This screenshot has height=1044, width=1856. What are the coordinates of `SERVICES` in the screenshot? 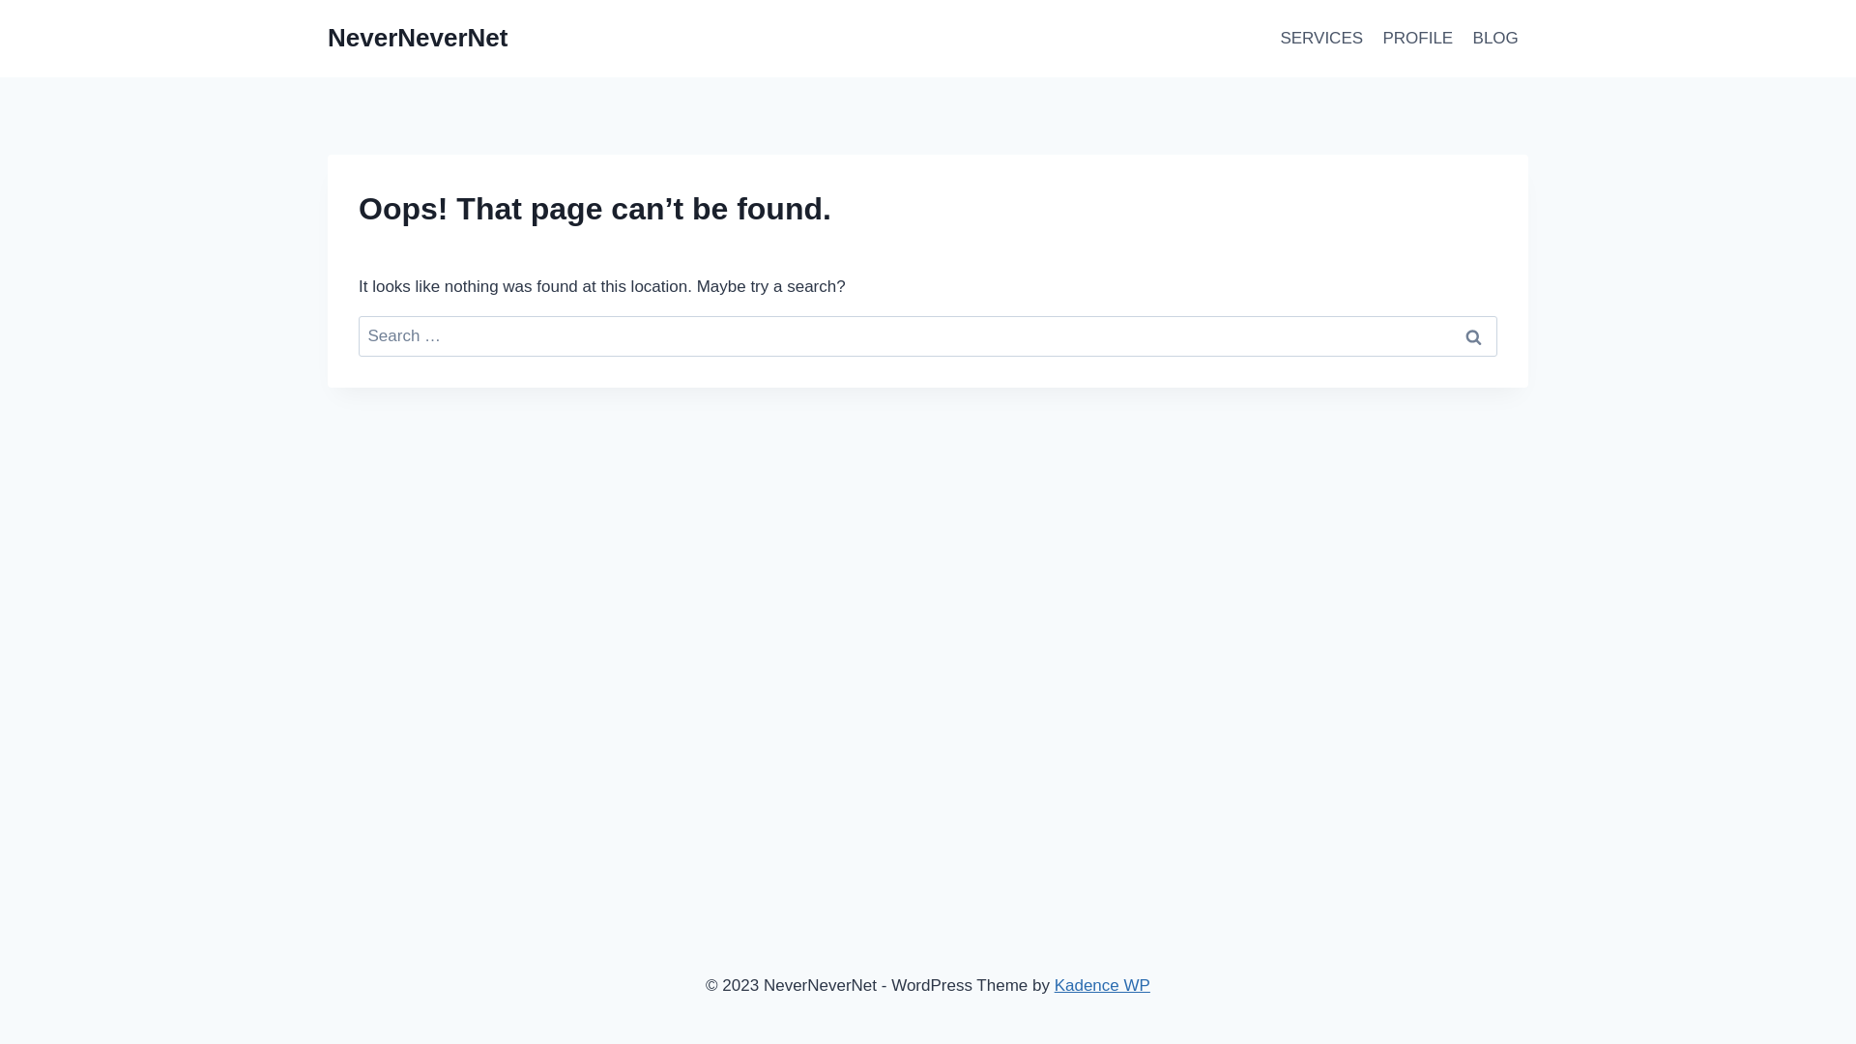 It's located at (1321, 39).